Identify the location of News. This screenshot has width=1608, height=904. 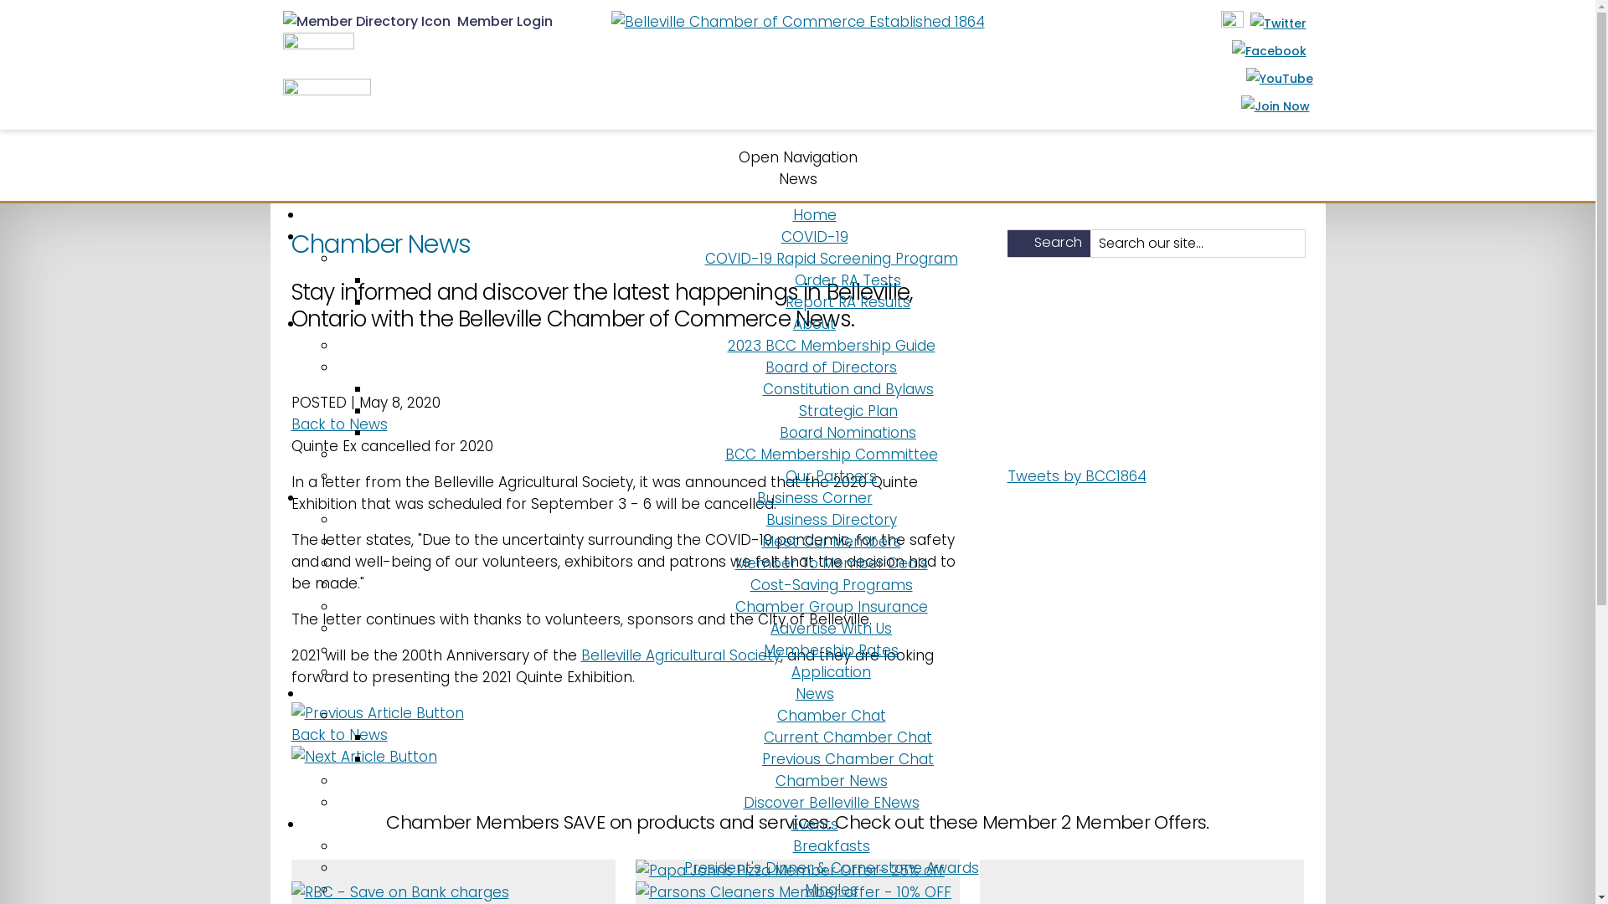
(815, 694).